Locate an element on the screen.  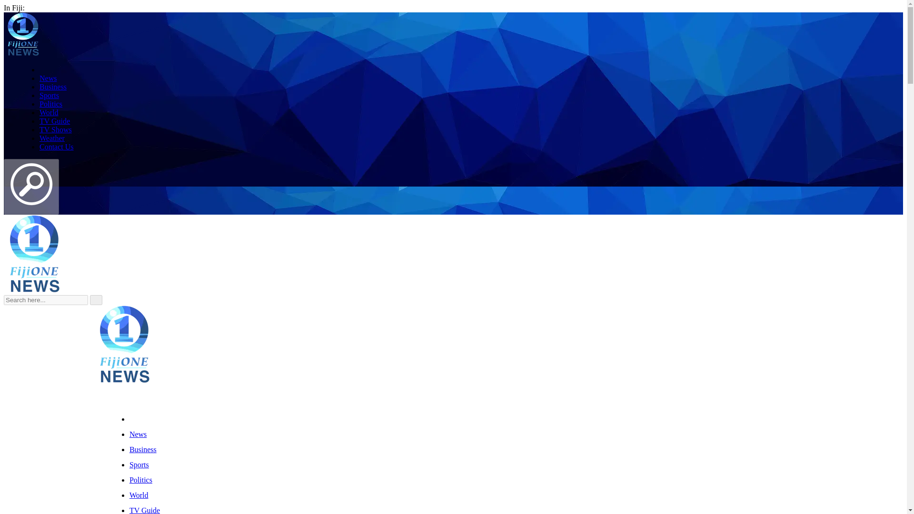
TV Guide is located at coordinates (145, 510).